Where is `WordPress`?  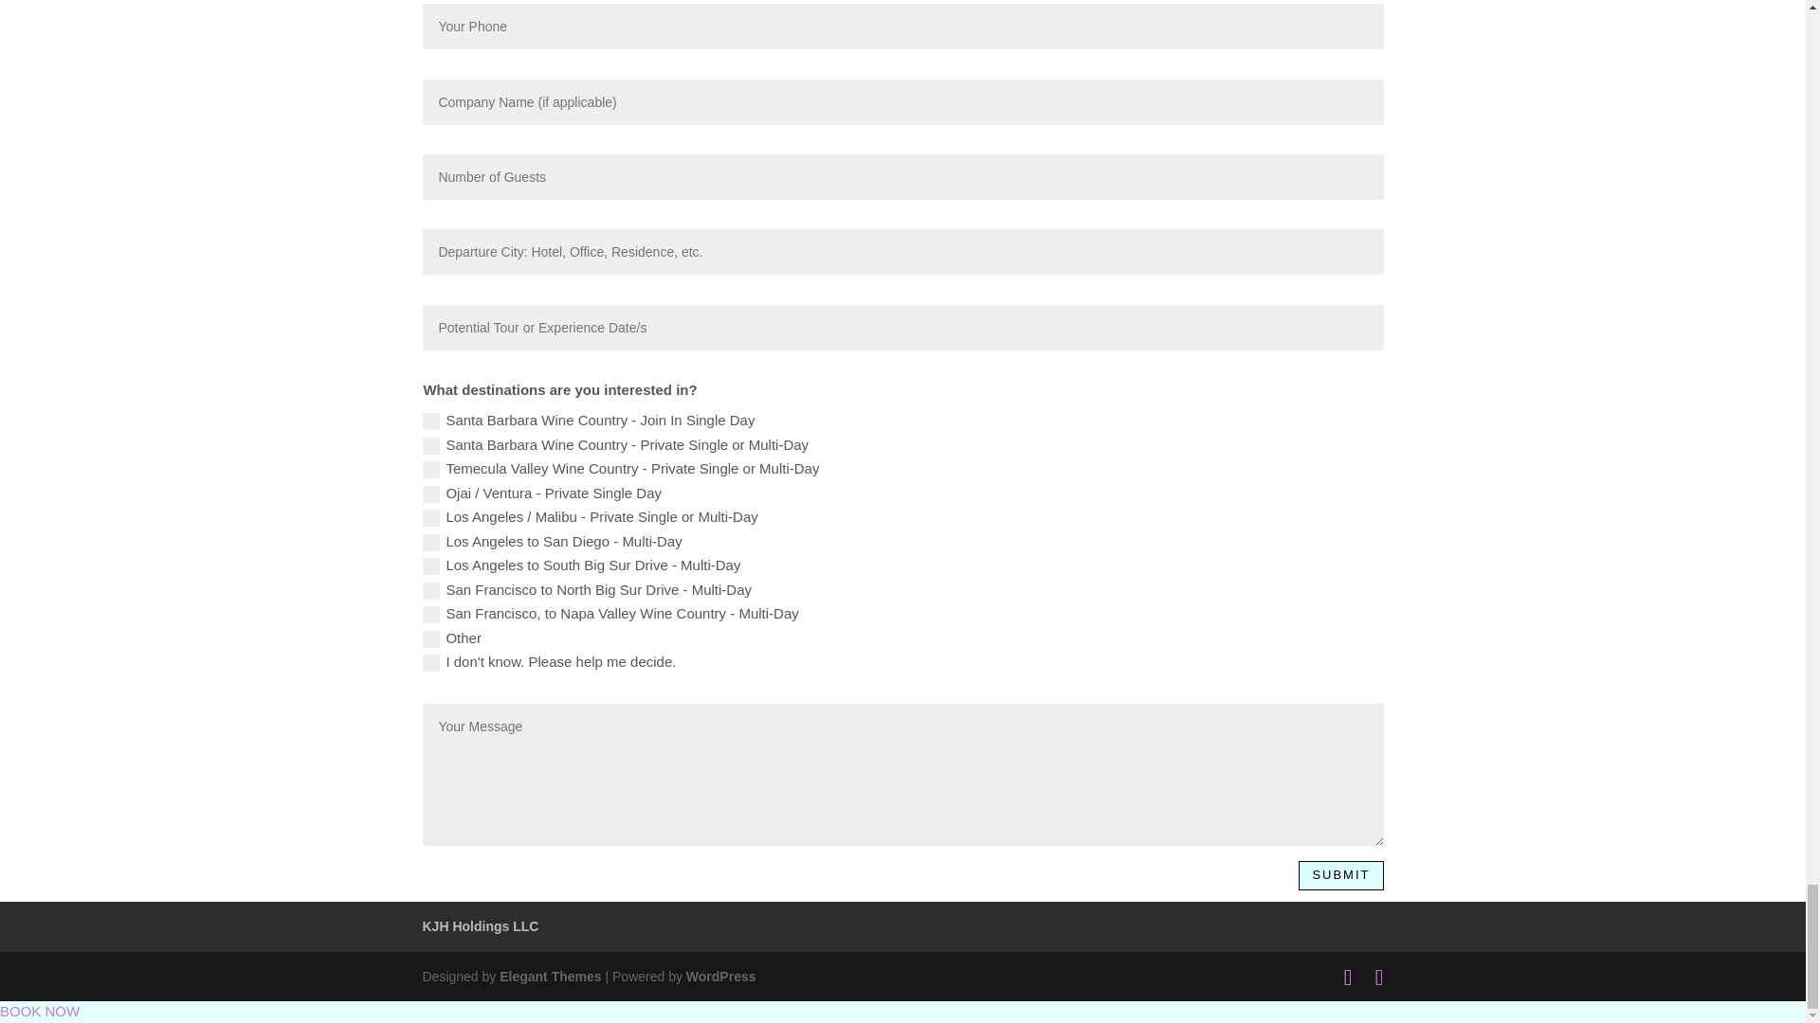 WordPress is located at coordinates (720, 976).